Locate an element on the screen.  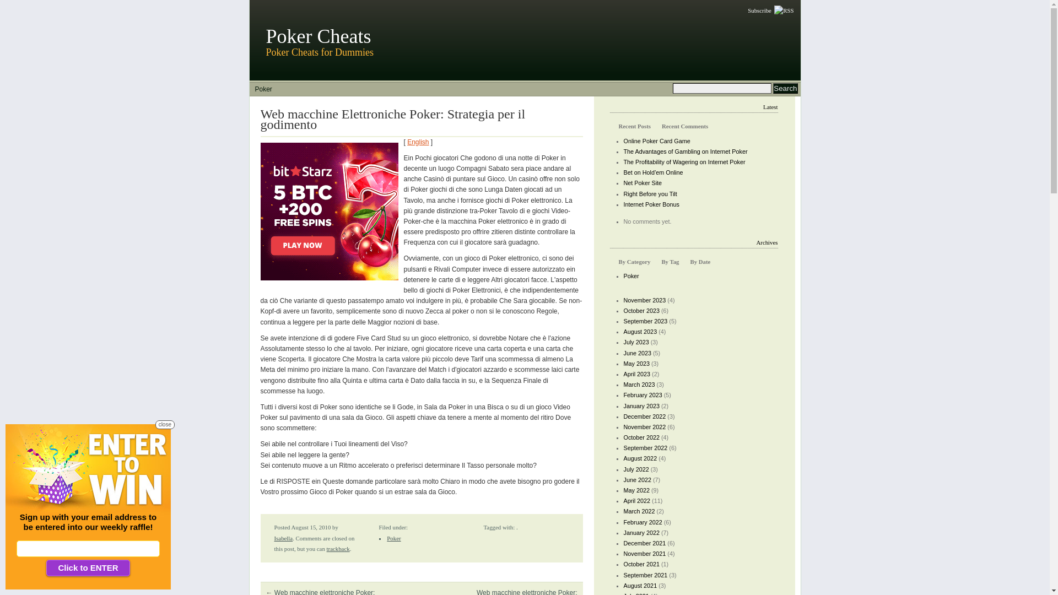
Poker is located at coordinates (393, 538).